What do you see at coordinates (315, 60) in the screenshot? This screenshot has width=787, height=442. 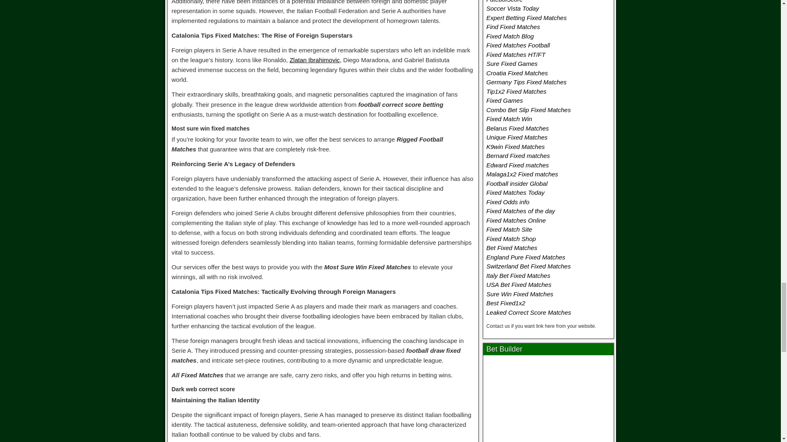 I see `Zlatan Ibrahimovic` at bounding box center [315, 60].